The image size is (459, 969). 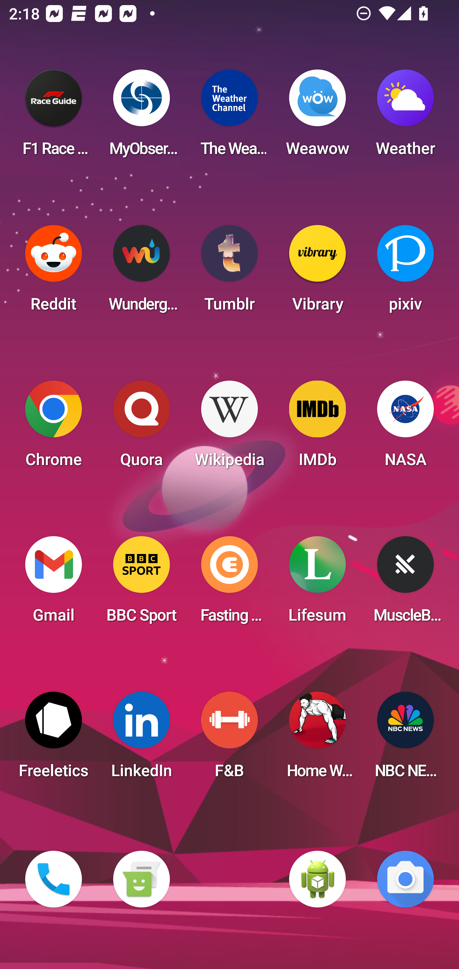 What do you see at coordinates (405, 272) in the screenshot?
I see `pixiv` at bounding box center [405, 272].